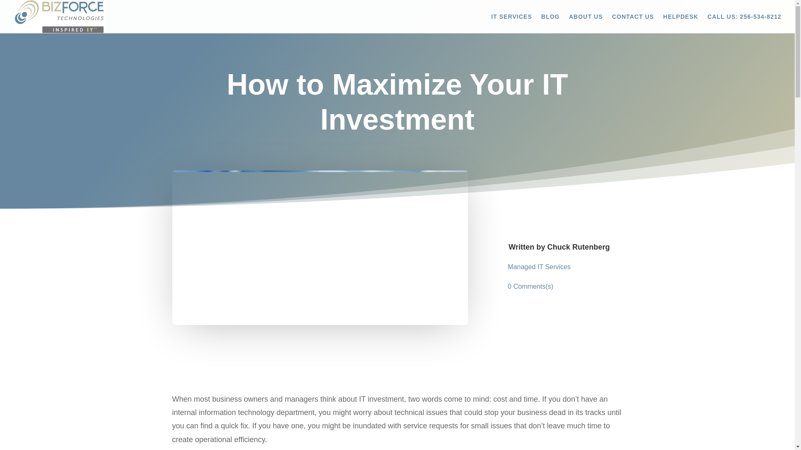  I want to click on IT SERVICES, so click(511, 23).